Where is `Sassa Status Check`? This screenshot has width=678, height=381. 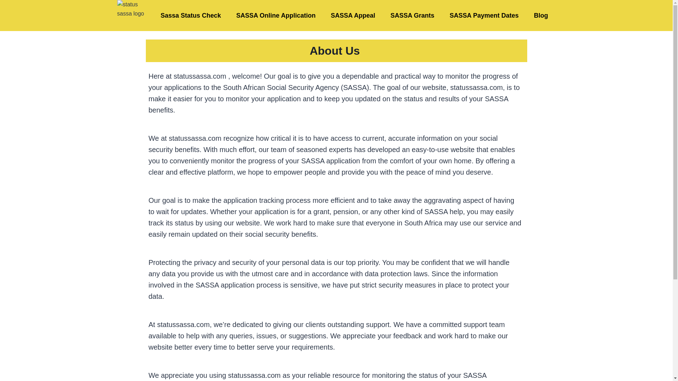 Sassa Status Check is located at coordinates (191, 15).